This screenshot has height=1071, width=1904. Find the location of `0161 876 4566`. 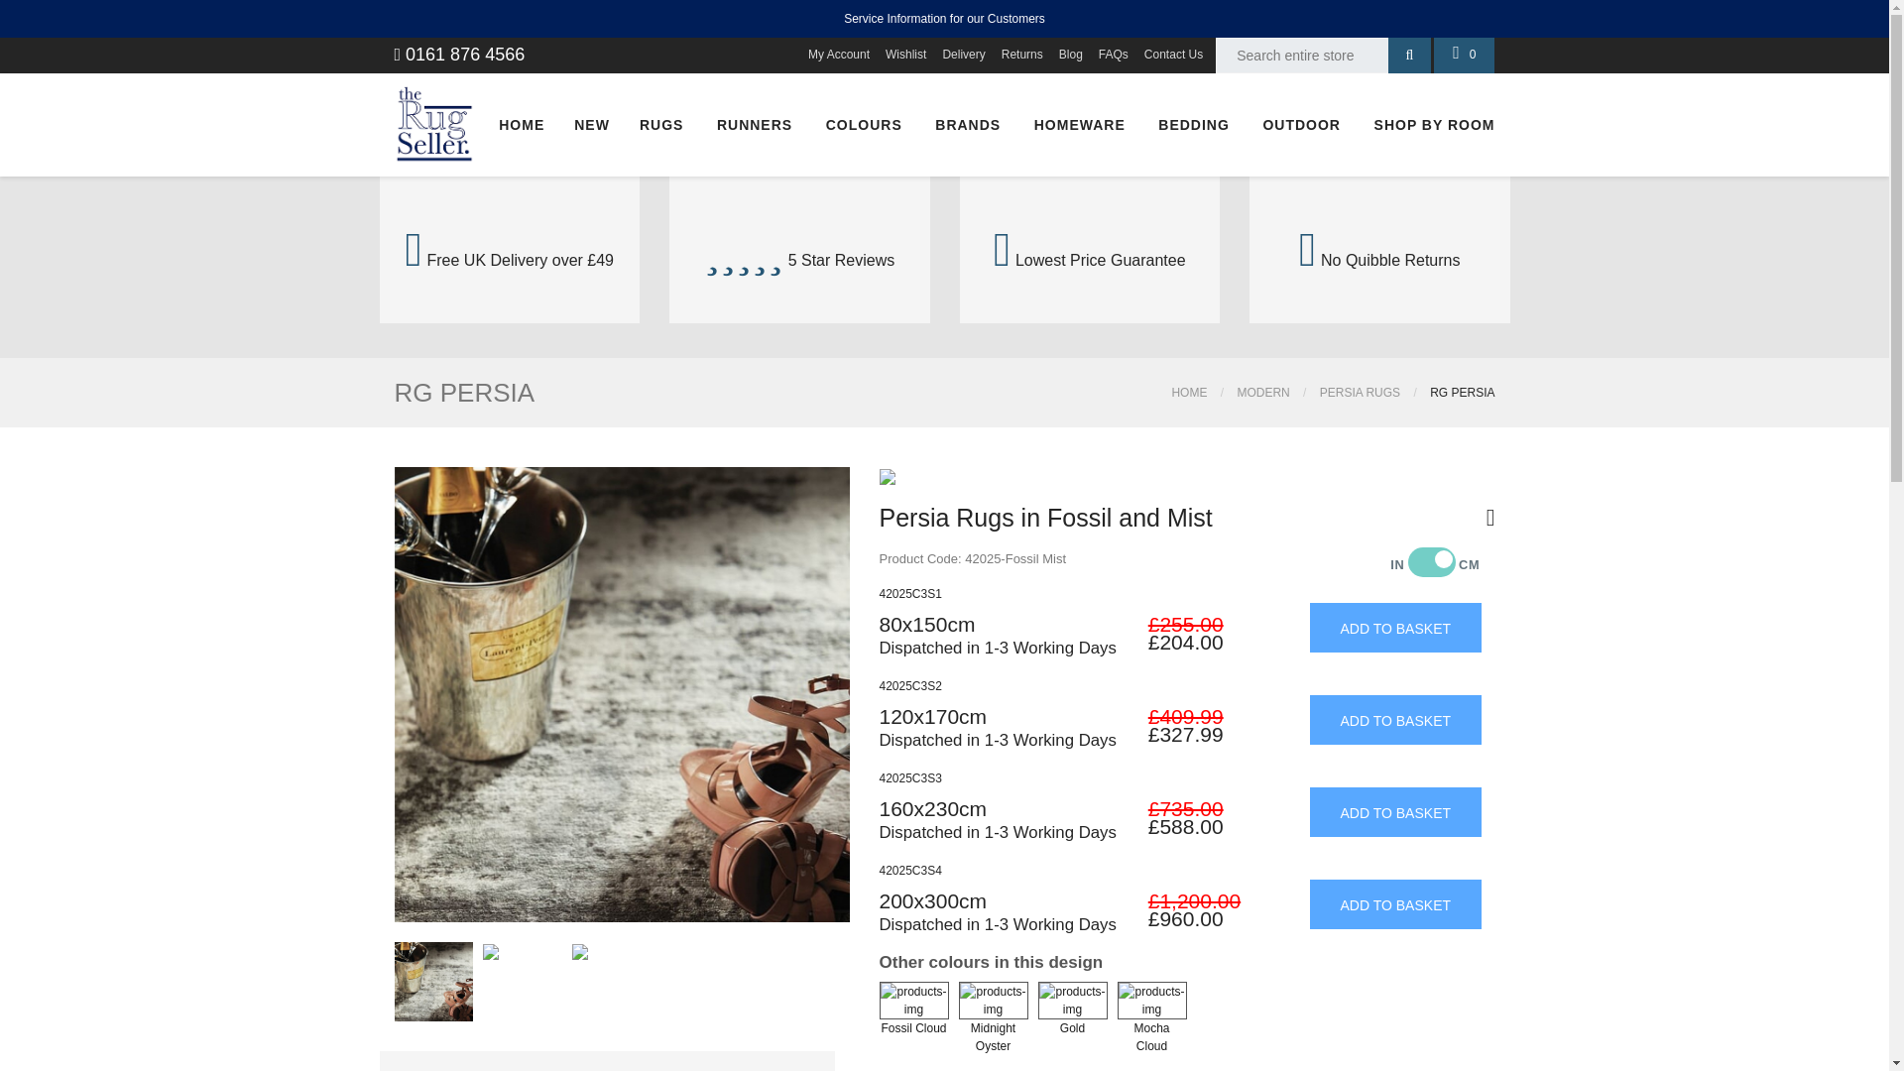

0161 876 4566 is located at coordinates (459, 54).